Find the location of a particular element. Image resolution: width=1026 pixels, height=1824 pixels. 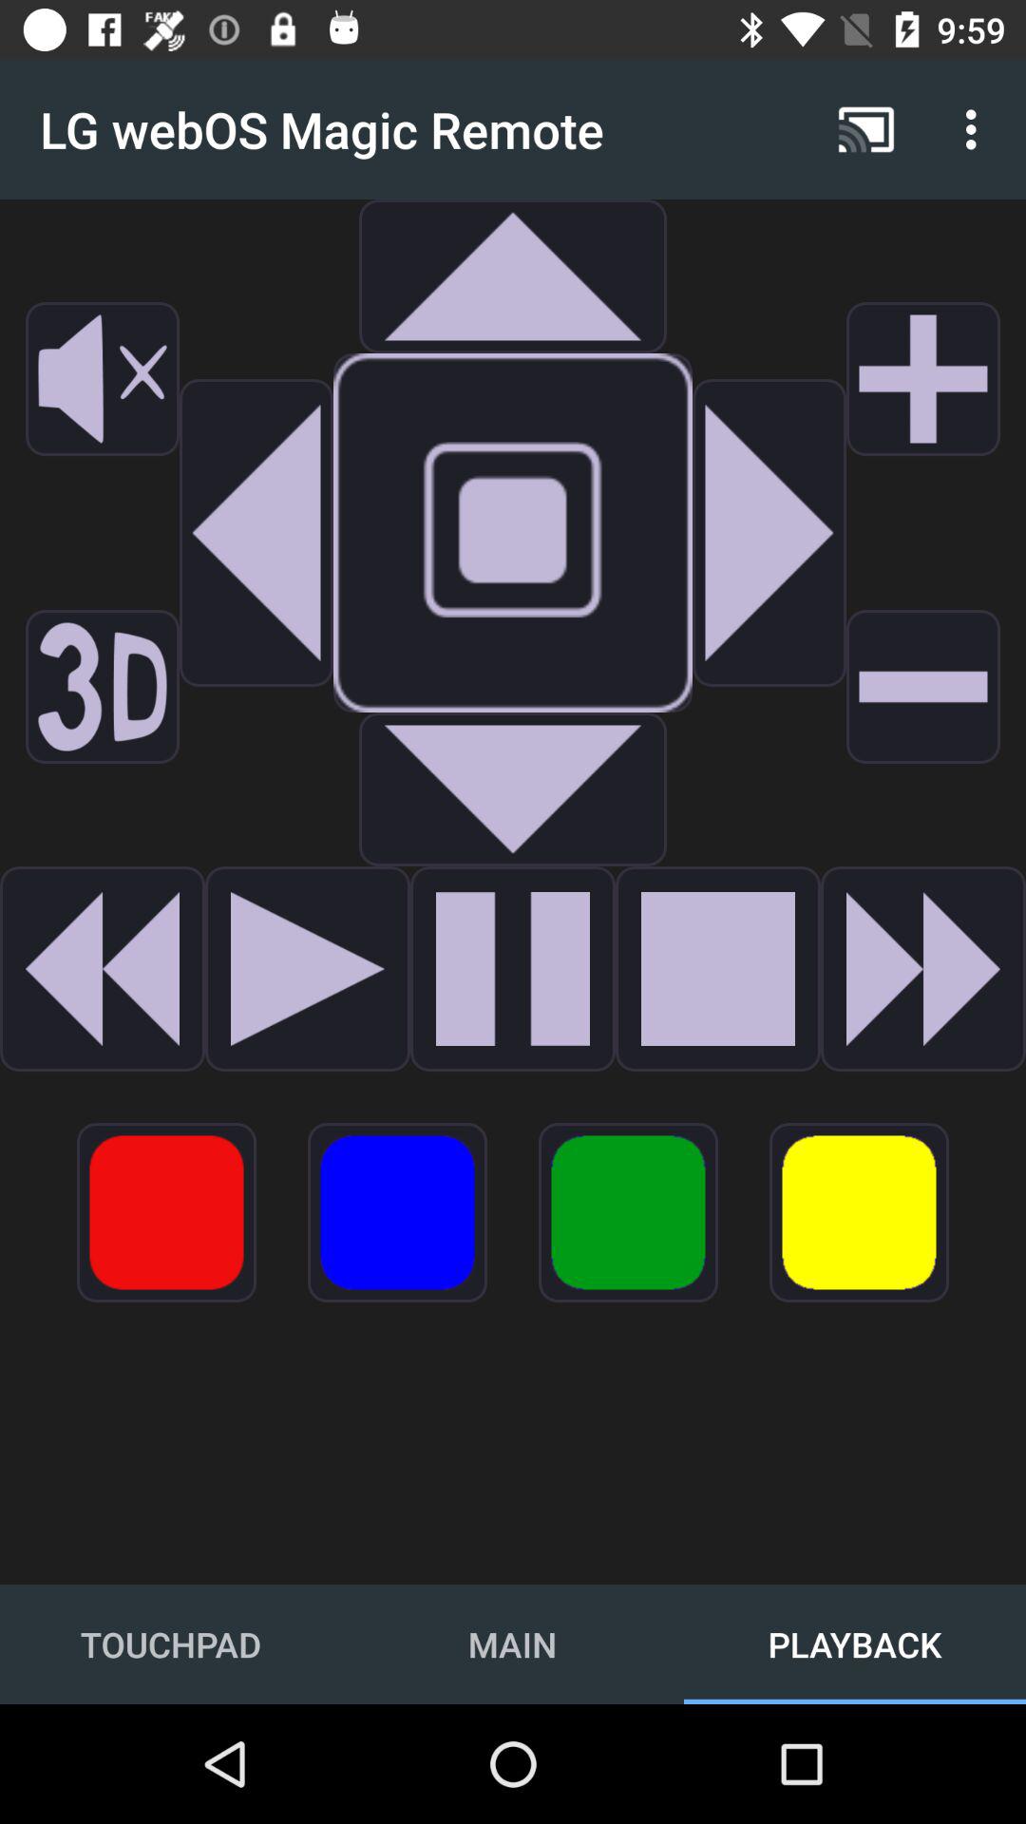

fast forward is located at coordinates (923, 969).